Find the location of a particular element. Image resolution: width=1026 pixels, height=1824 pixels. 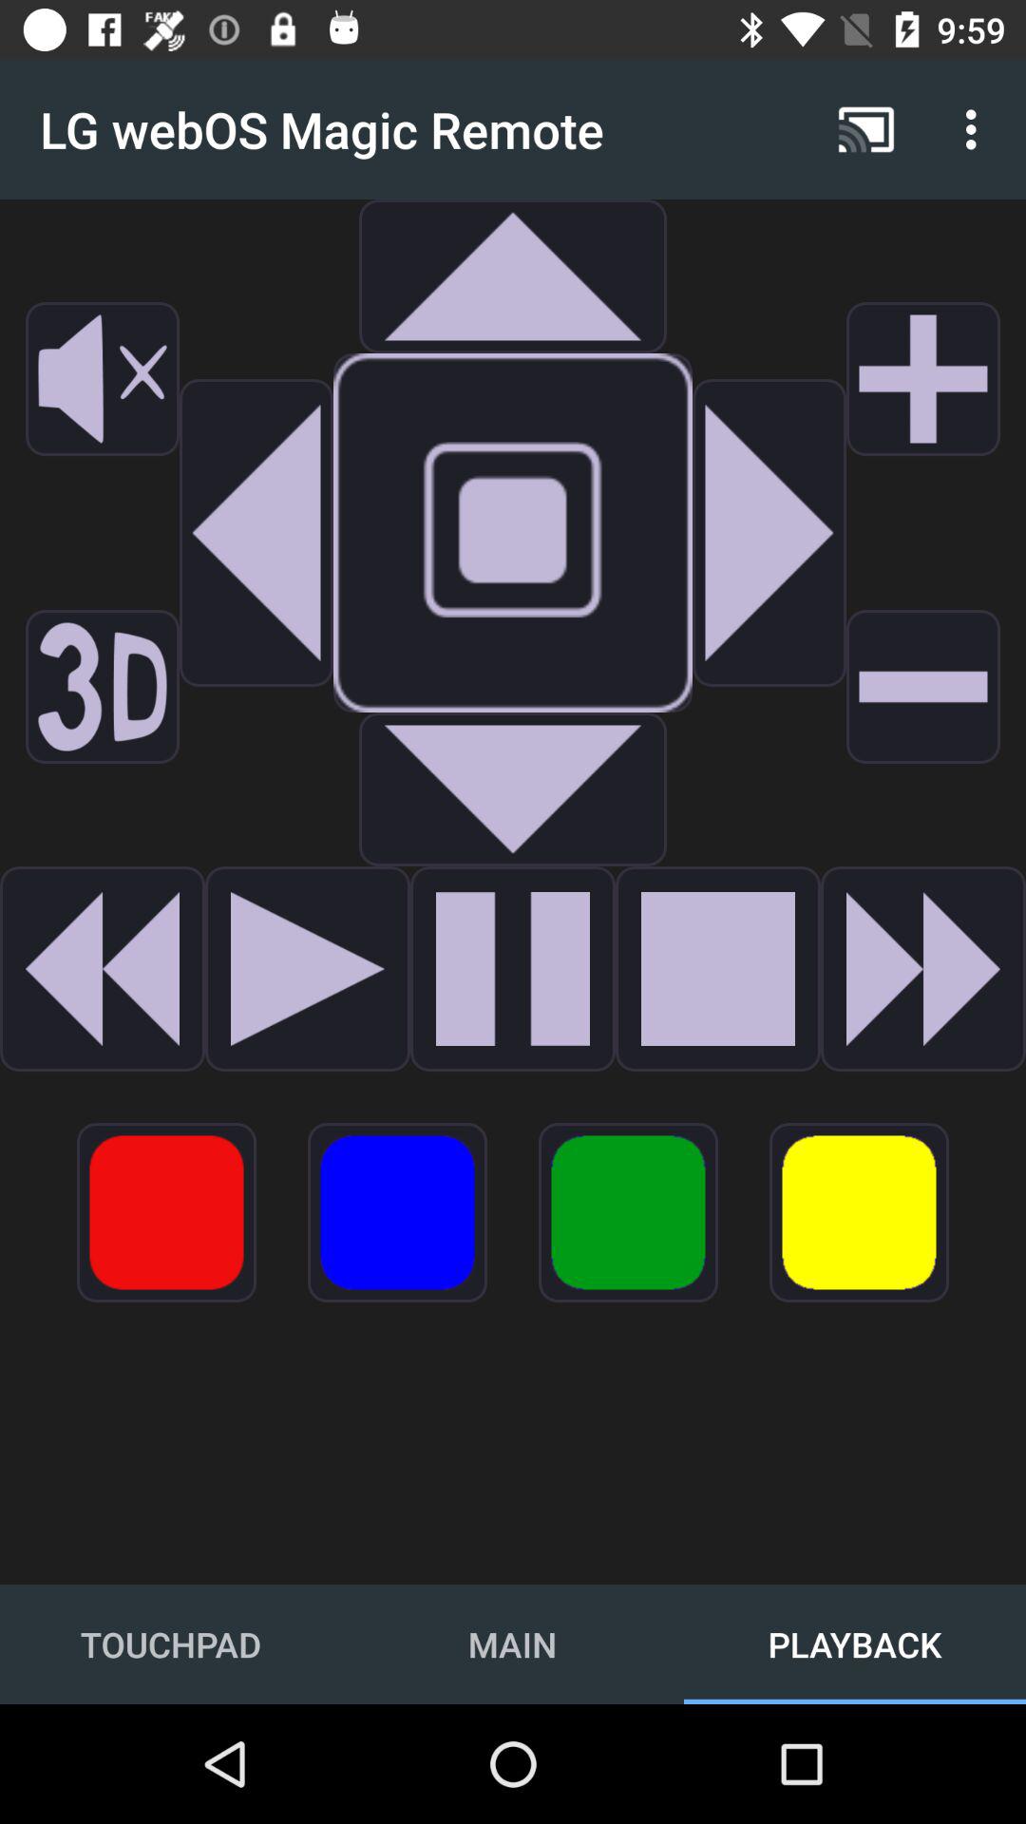

fast forward is located at coordinates (923, 969).